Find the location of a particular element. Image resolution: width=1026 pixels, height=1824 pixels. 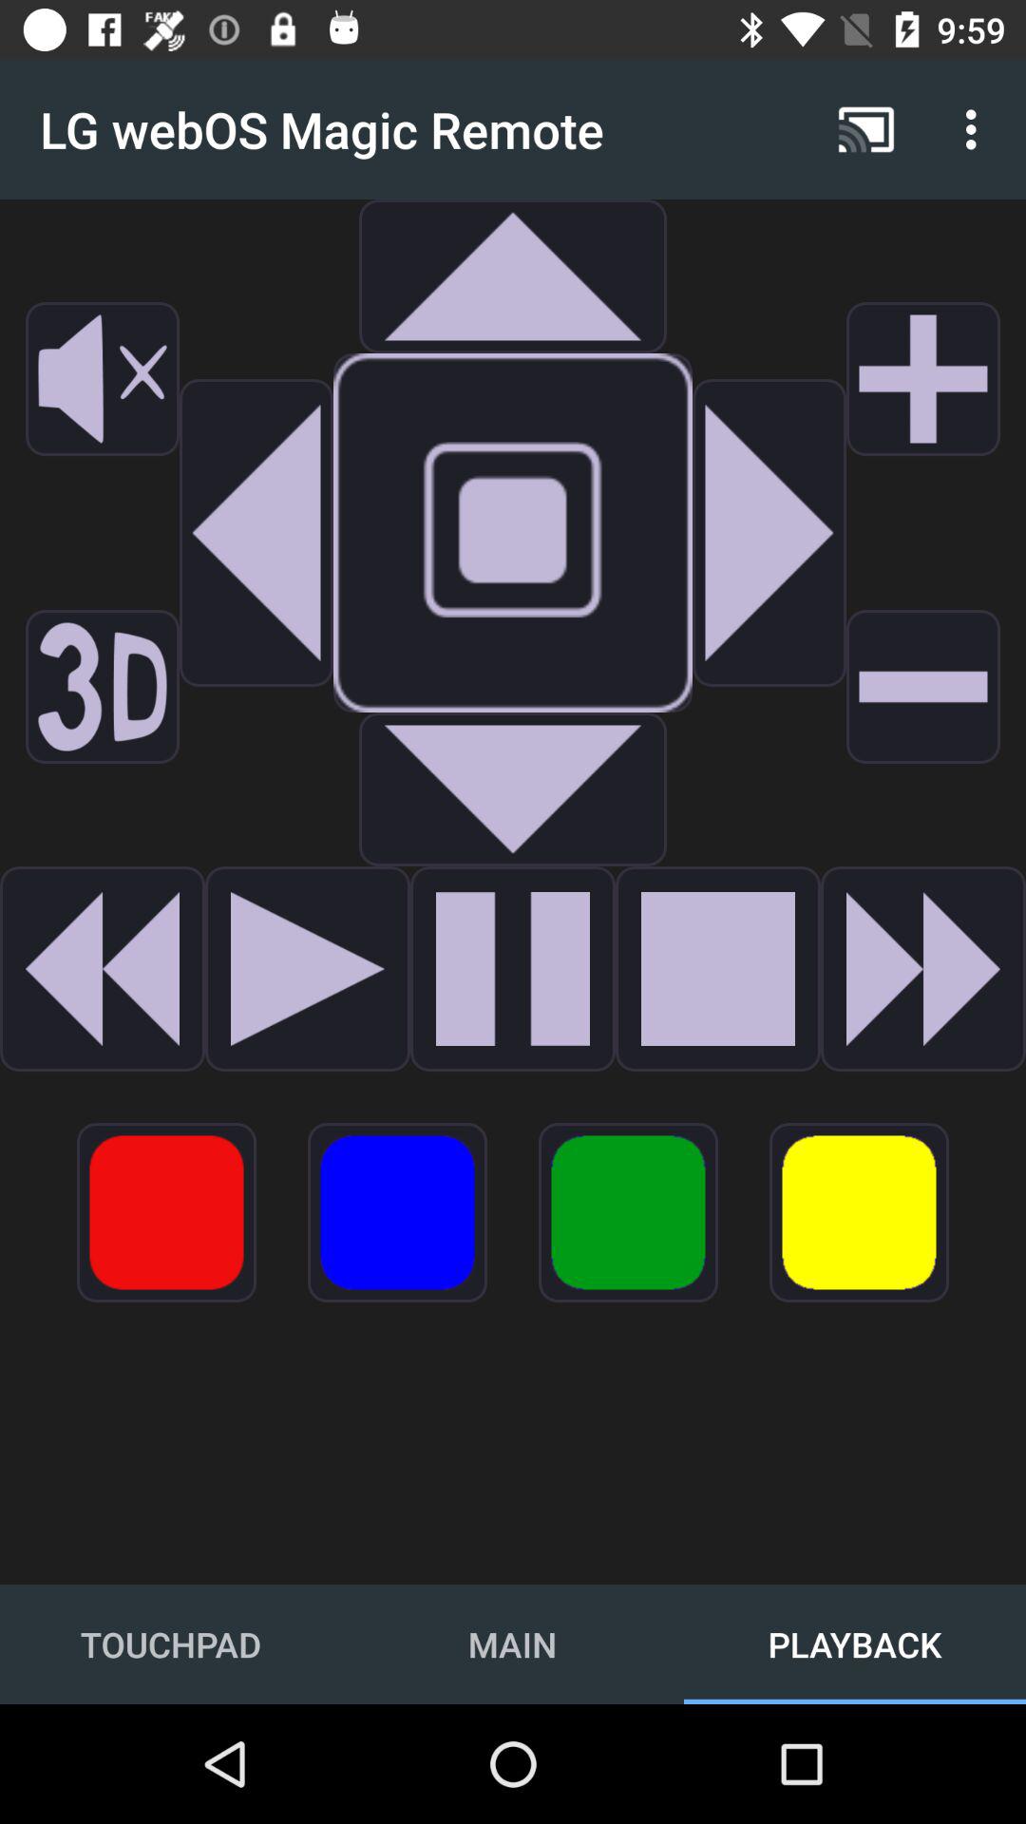

fast forward is located at coordinates (923, 969).